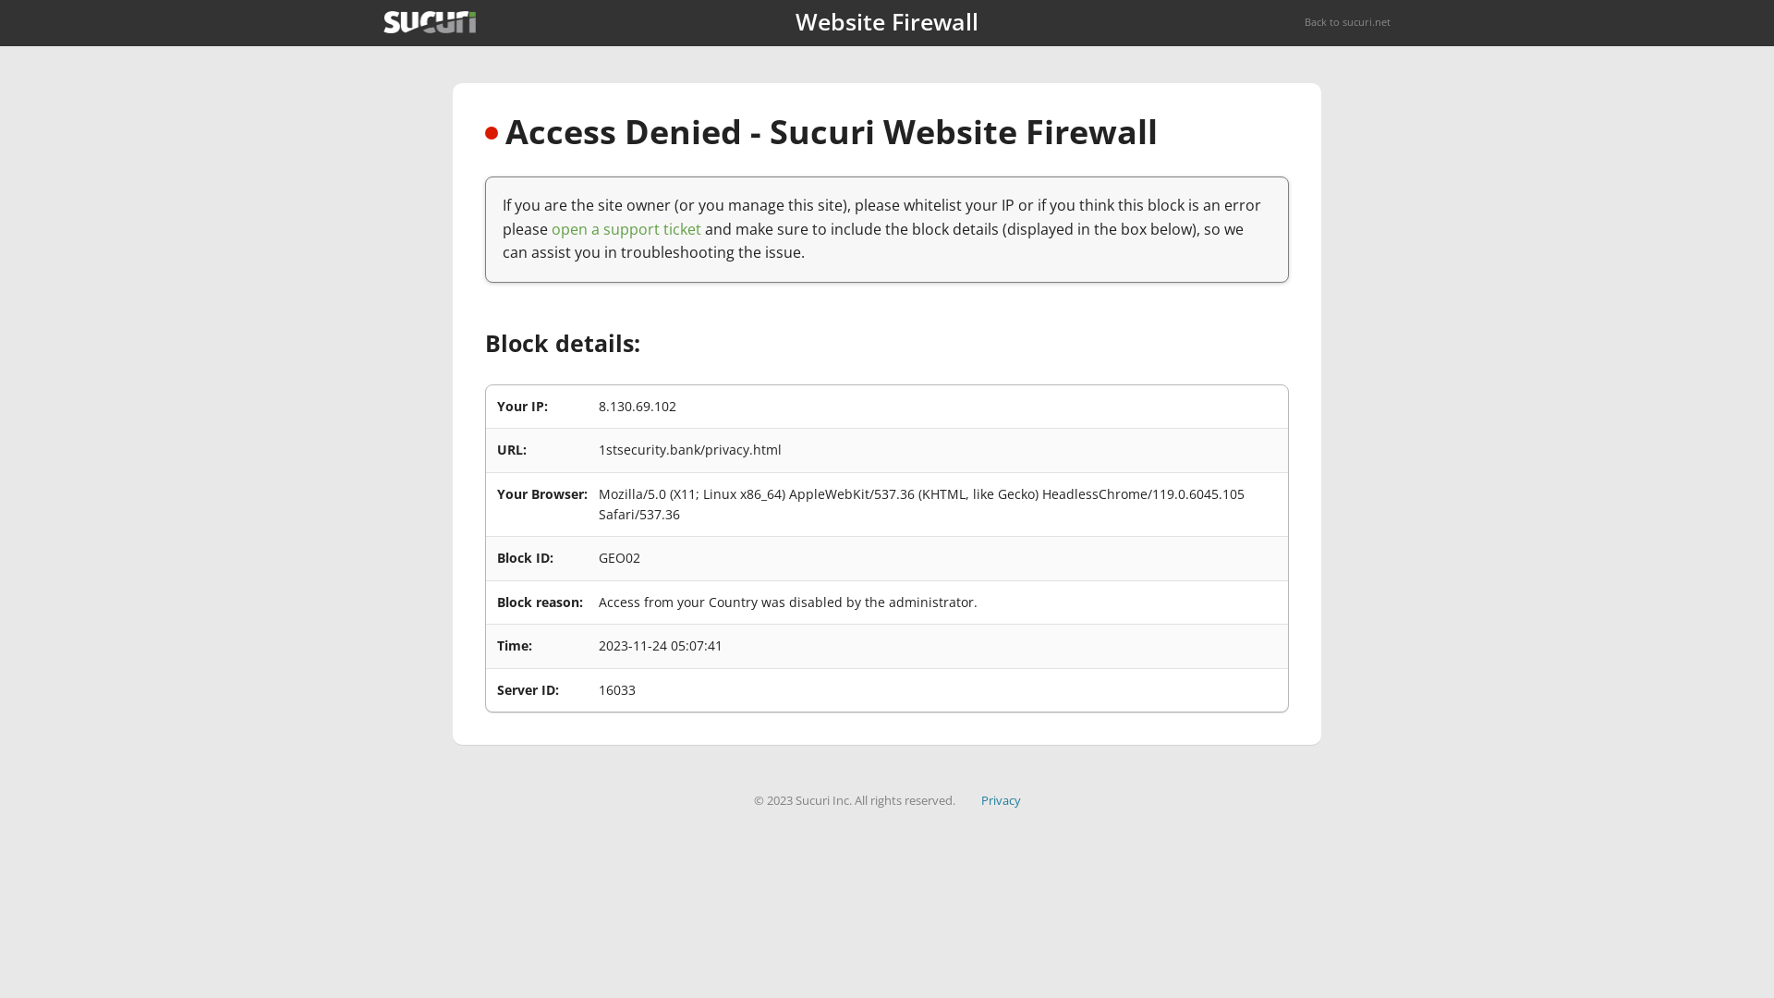 This screenshot has height=998, width=1774. Describe the element at coordinates (1002, 800) in the screenshot. I see `Privacy` at that location.